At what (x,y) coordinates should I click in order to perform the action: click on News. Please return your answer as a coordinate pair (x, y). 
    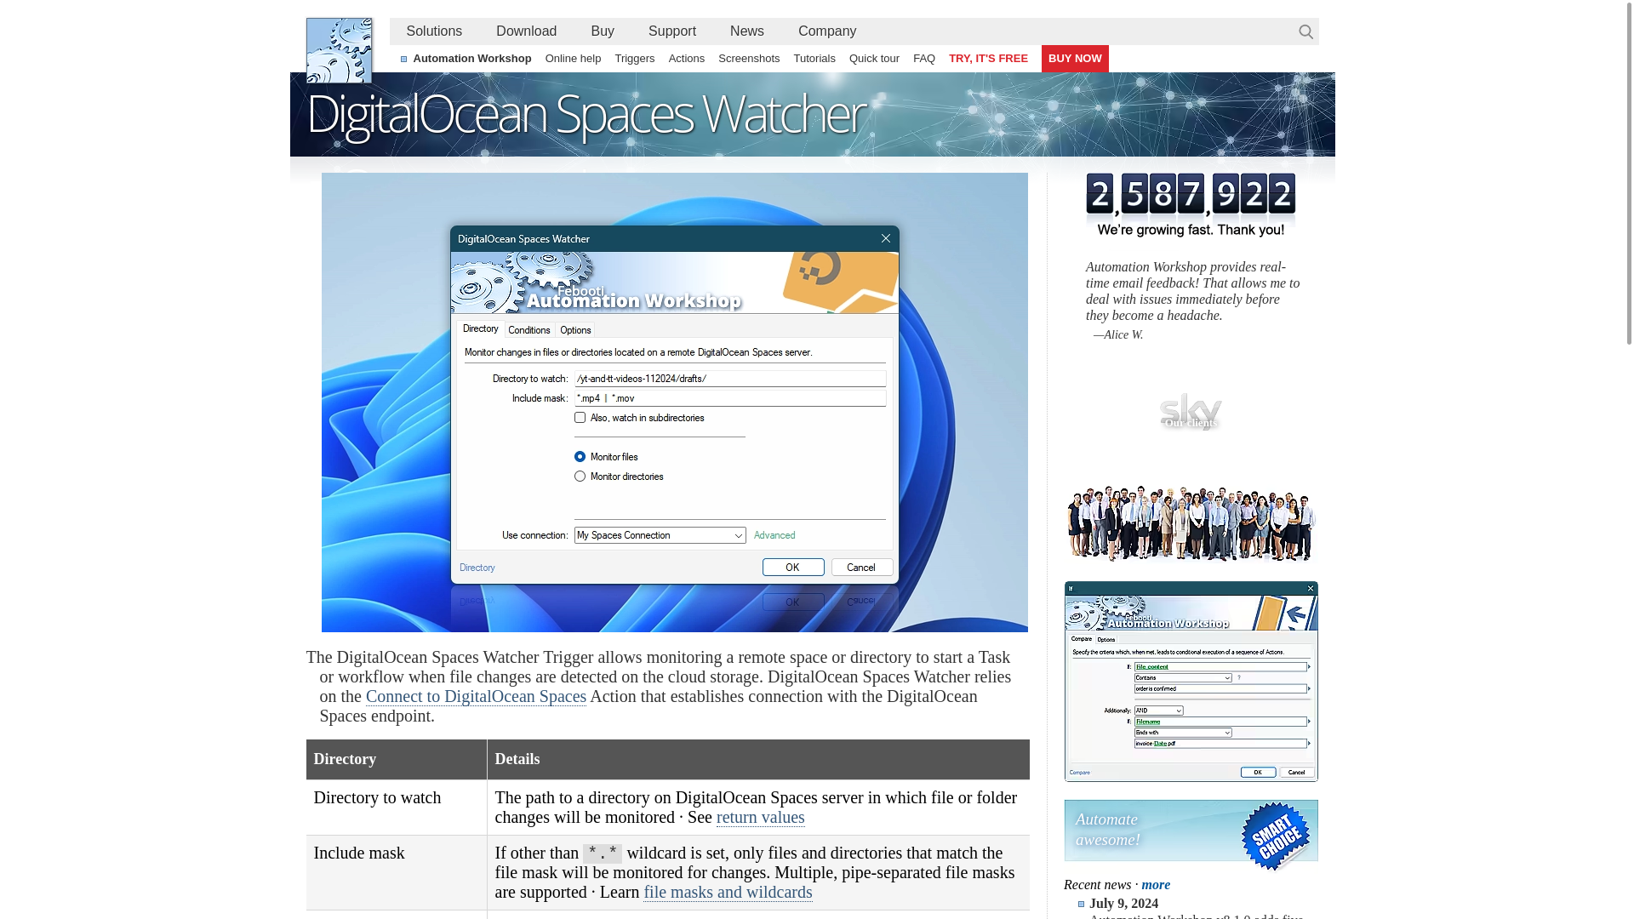
    Looking at the image, I should click on (746, 31).